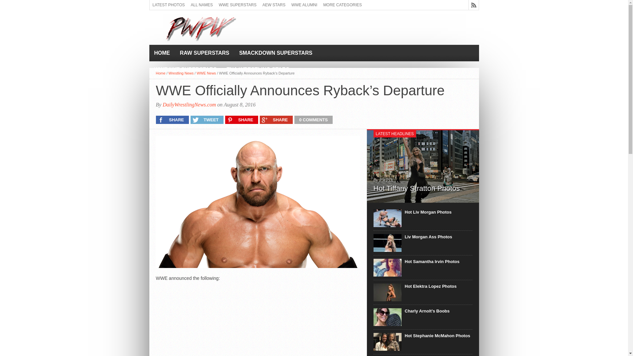 This screenshot has height=356, width=633. I want to click on TNA WRESTLING STARS, so click(258, 69).